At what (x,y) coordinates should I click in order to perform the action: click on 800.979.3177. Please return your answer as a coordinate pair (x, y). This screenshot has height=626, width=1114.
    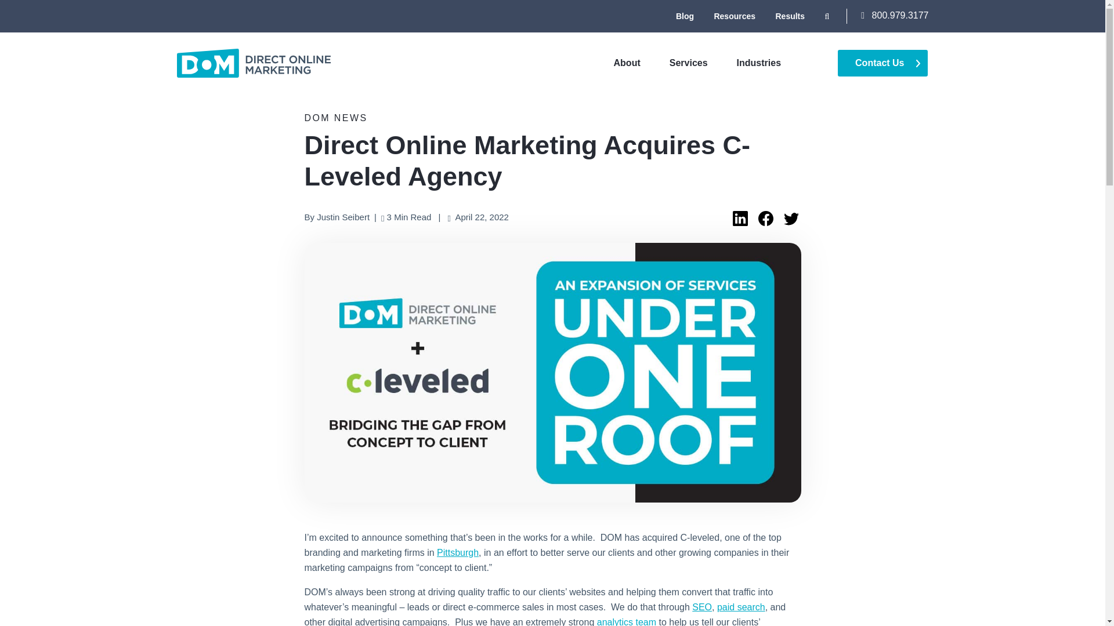
    Looking at the image, I should click on (895, 15).